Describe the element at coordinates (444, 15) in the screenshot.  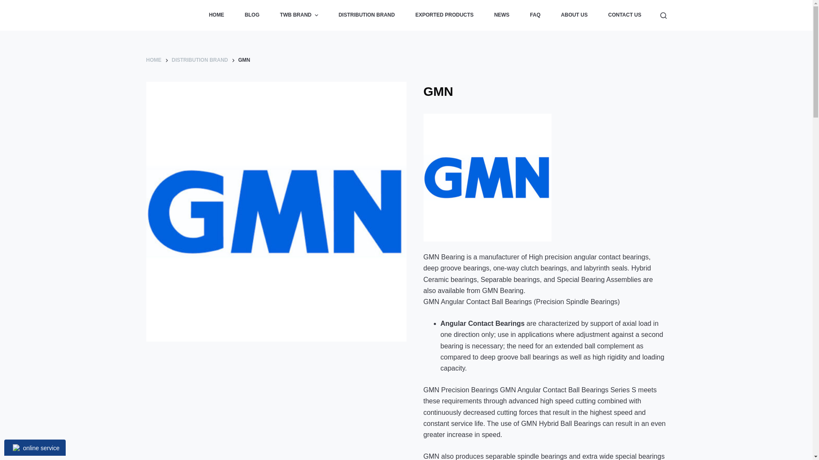
I see `EXPORTED PRODUCTS` at that location.